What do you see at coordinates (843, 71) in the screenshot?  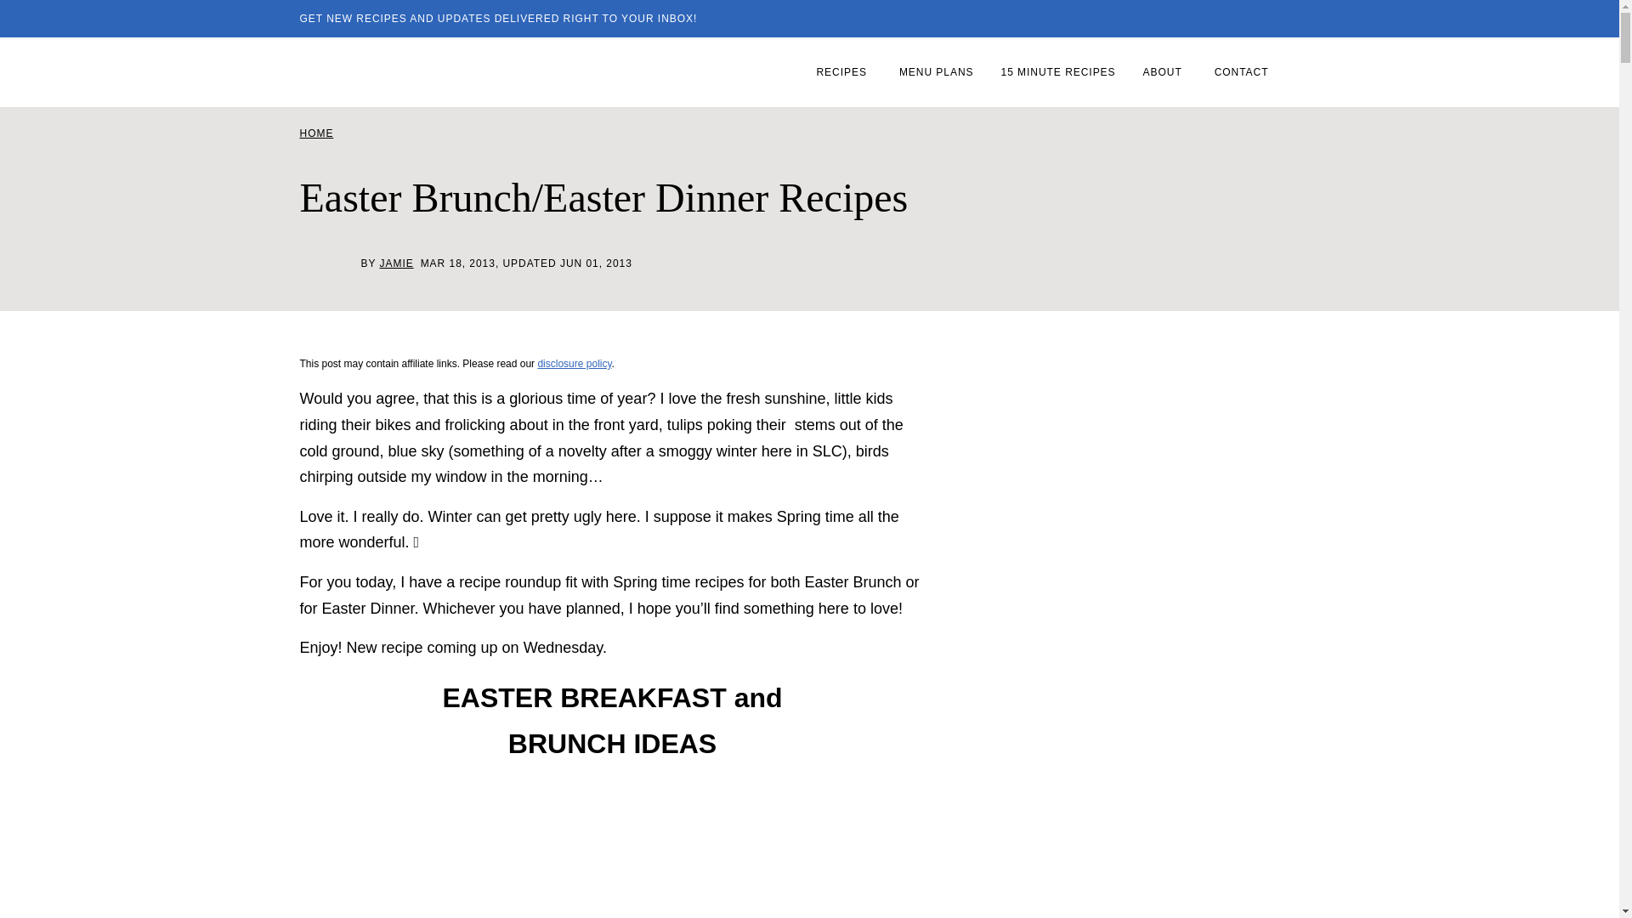 I see `RECIPES` at bounding box center [843, 71].